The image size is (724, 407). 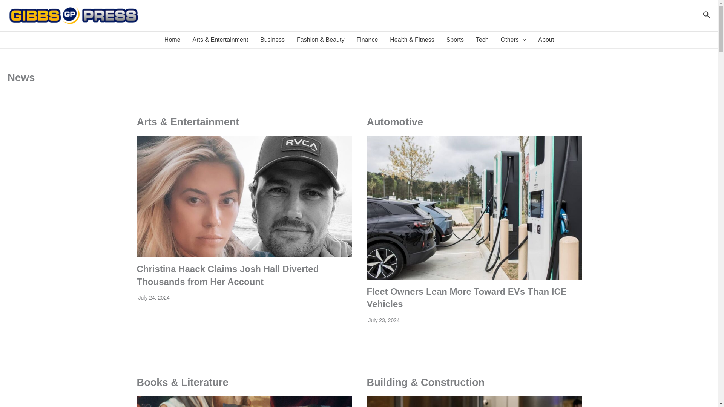 I want to click on Tech, so click(x=482, y=40).